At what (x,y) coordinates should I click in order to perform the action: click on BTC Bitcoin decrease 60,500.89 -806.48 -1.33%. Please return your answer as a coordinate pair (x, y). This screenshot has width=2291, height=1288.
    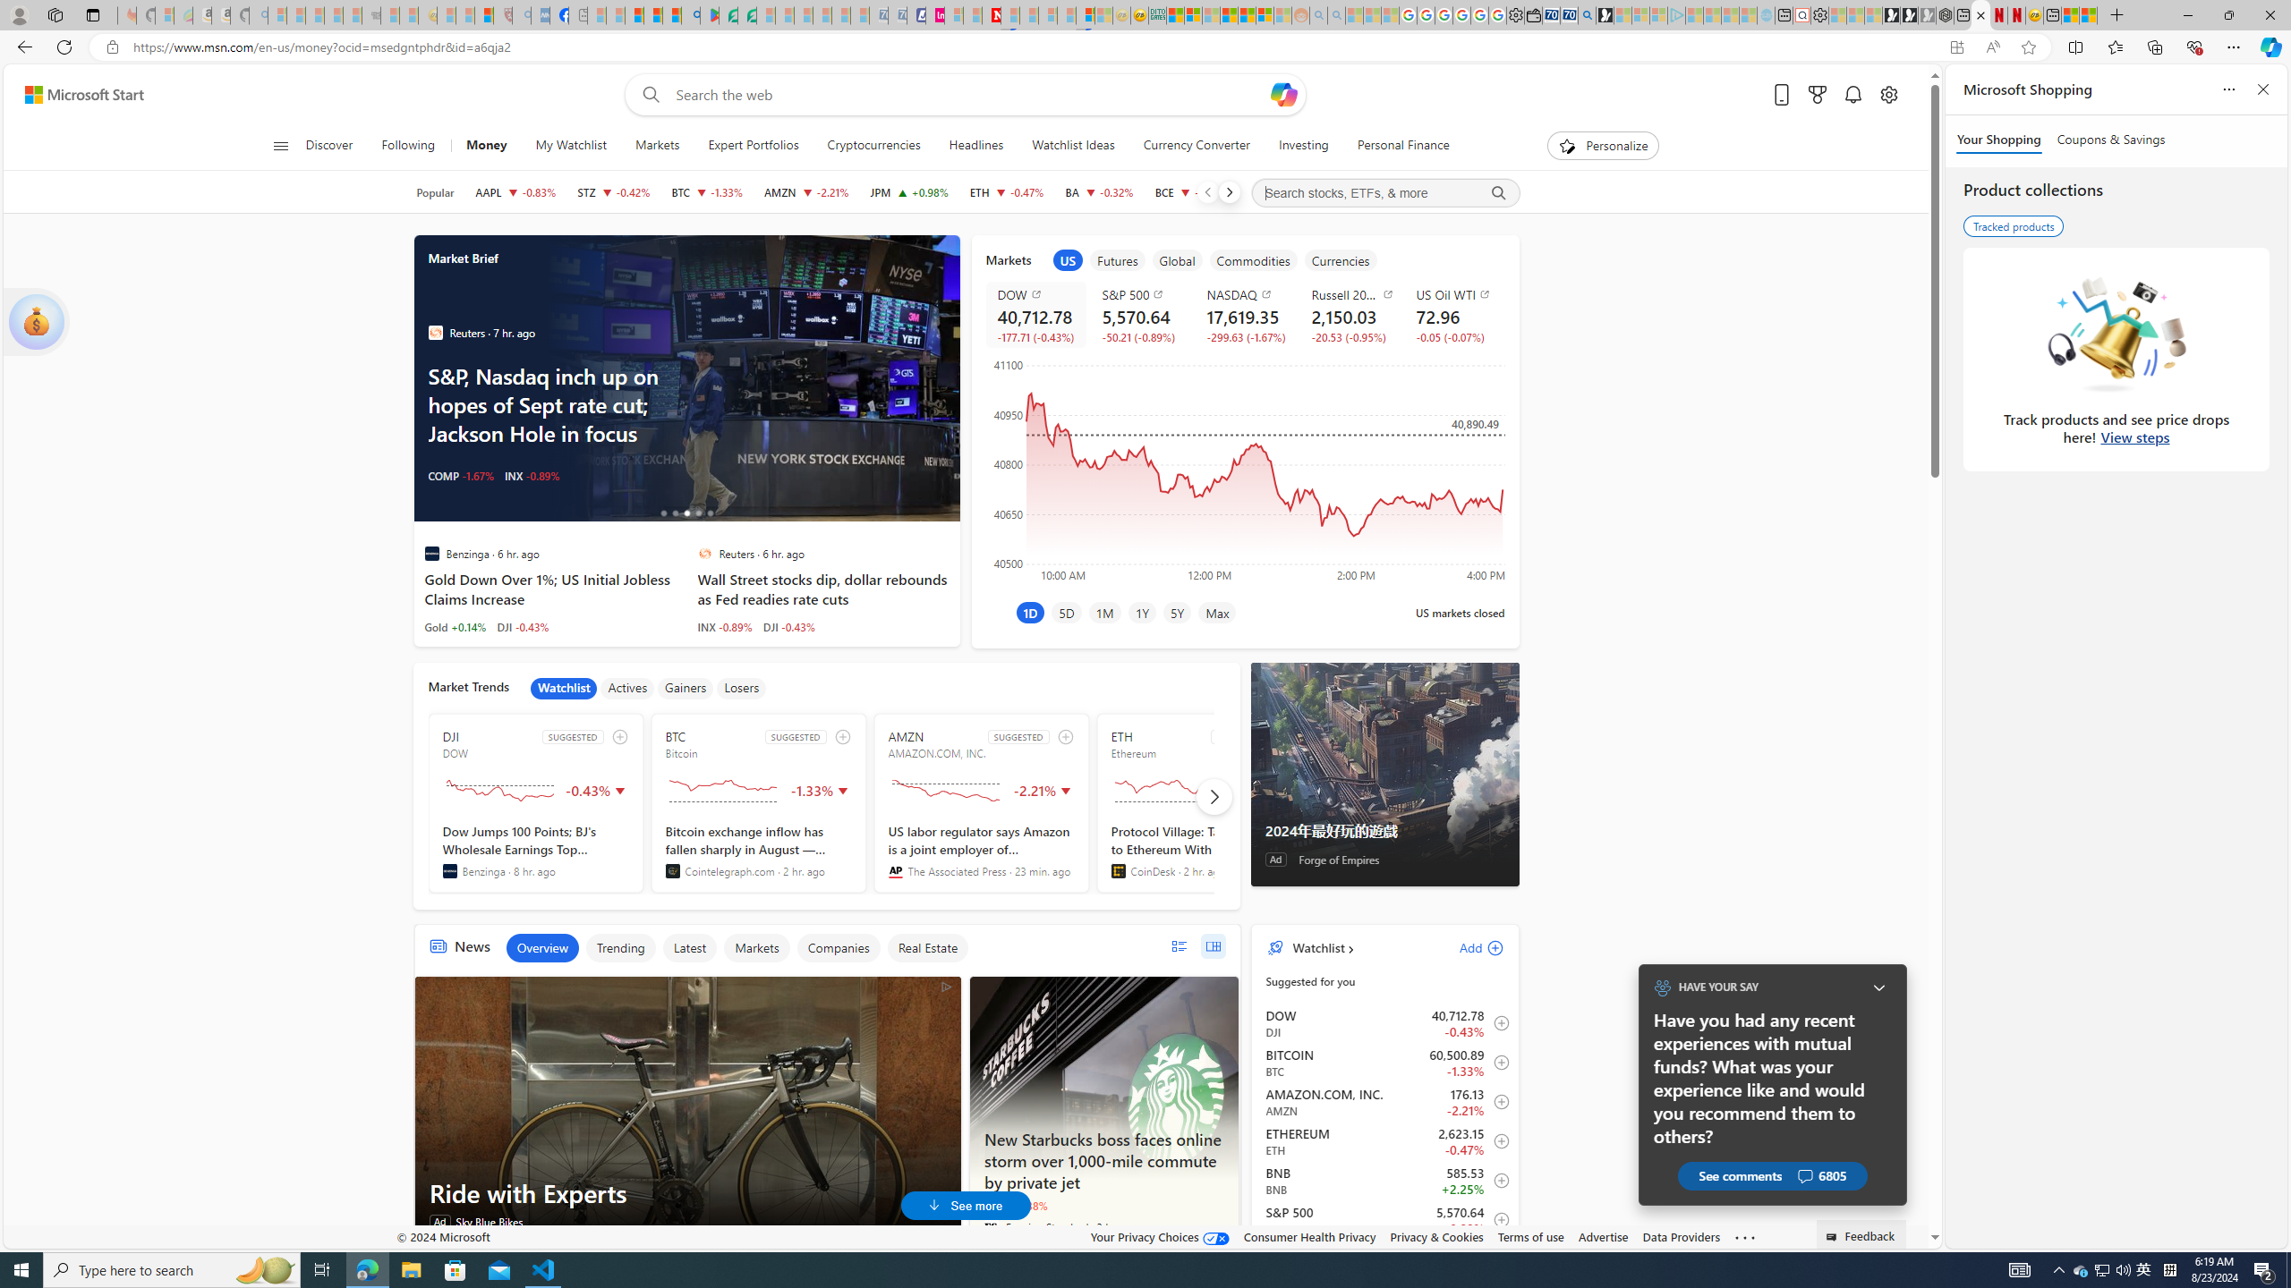
    Looking at the image, I should click on (707, 192).